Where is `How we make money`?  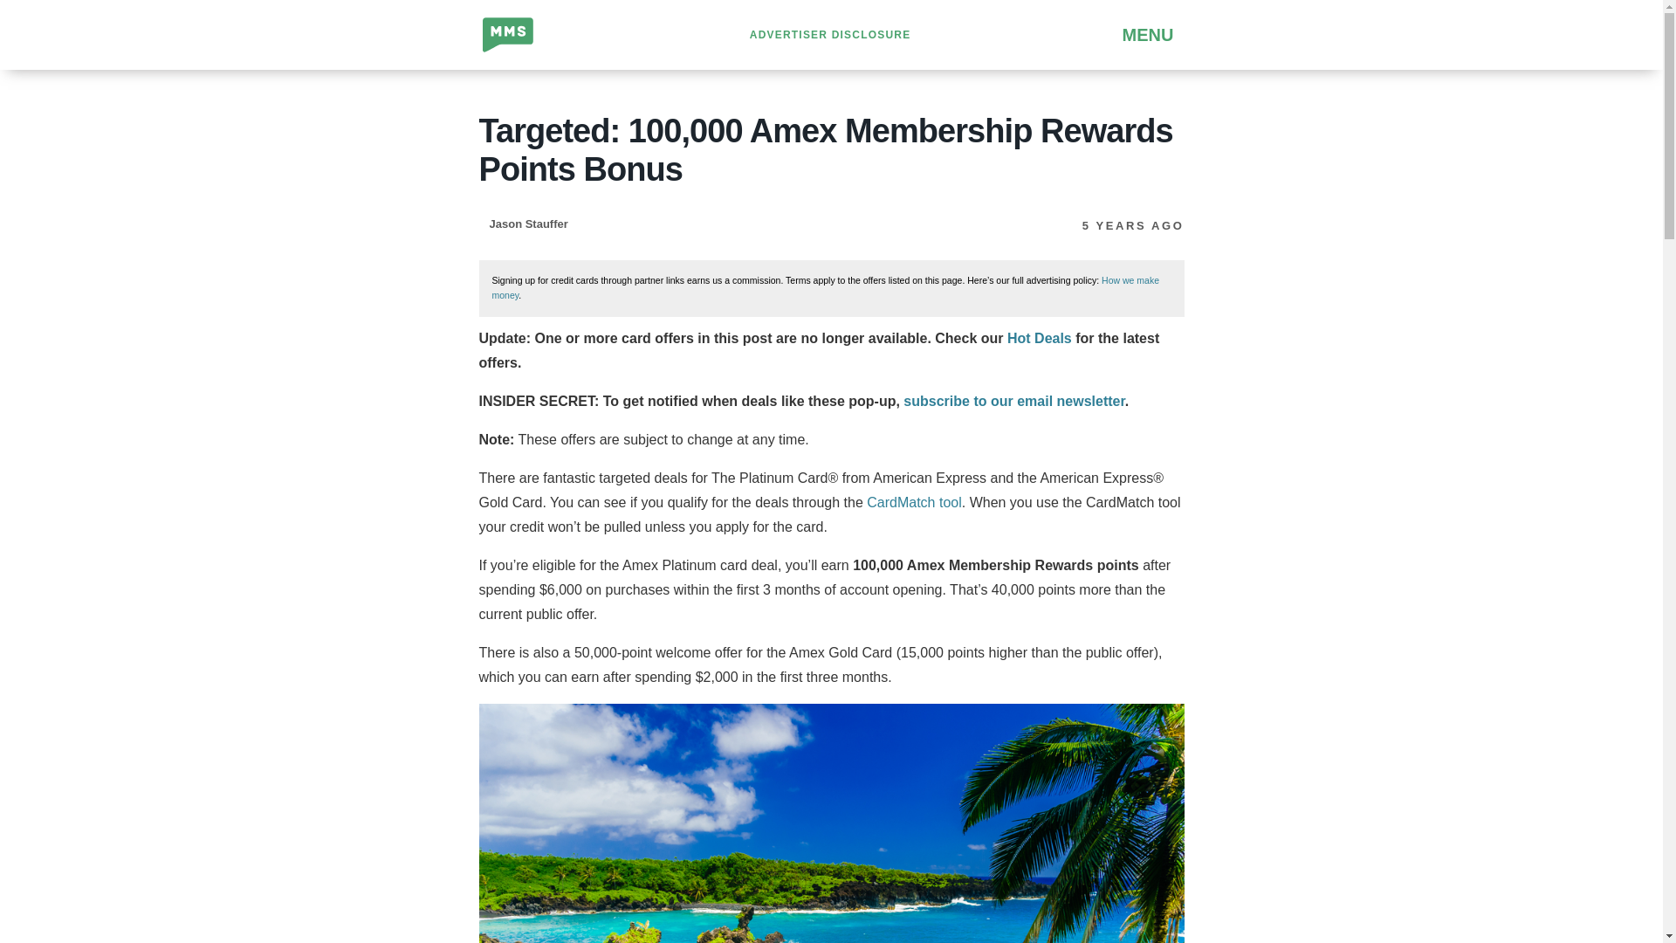
How we make money is located at coordinates (826, 287).